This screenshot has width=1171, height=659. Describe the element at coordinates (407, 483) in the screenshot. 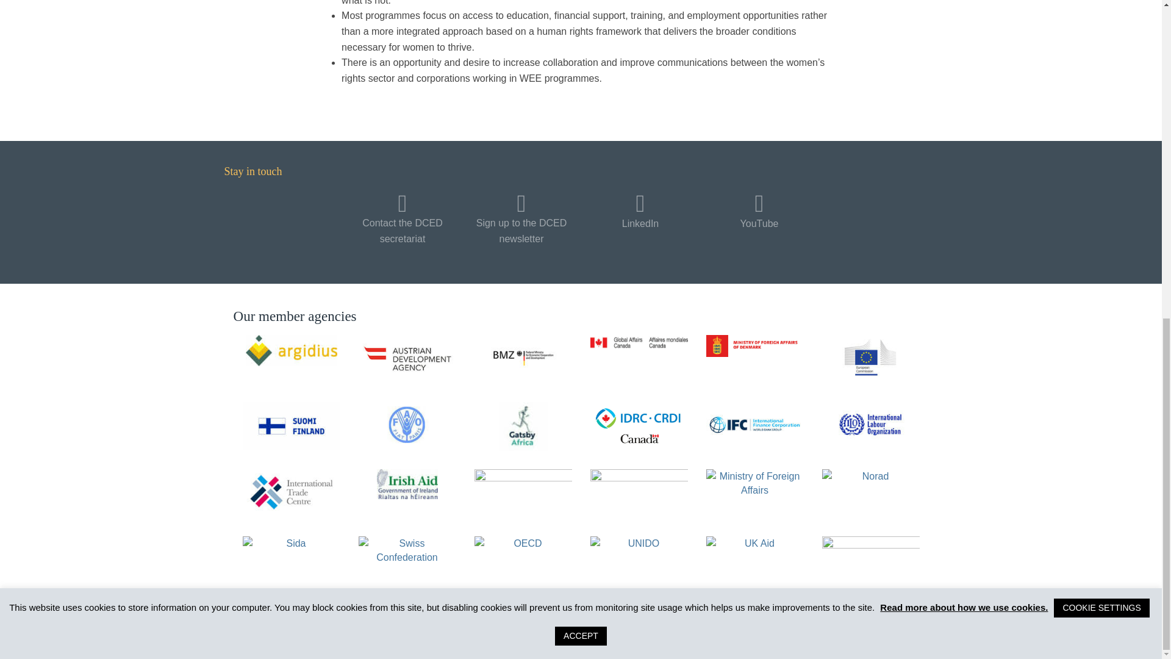

I see `Irish Aid` at that location.